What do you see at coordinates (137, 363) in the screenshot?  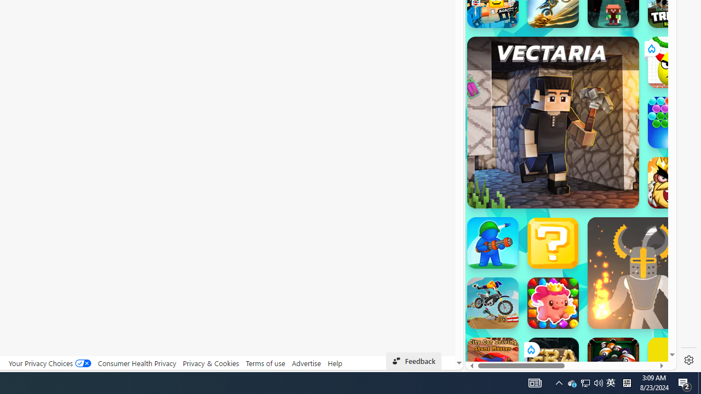 I see `Consumer Health Privacy` at bounding box center [137, 363].